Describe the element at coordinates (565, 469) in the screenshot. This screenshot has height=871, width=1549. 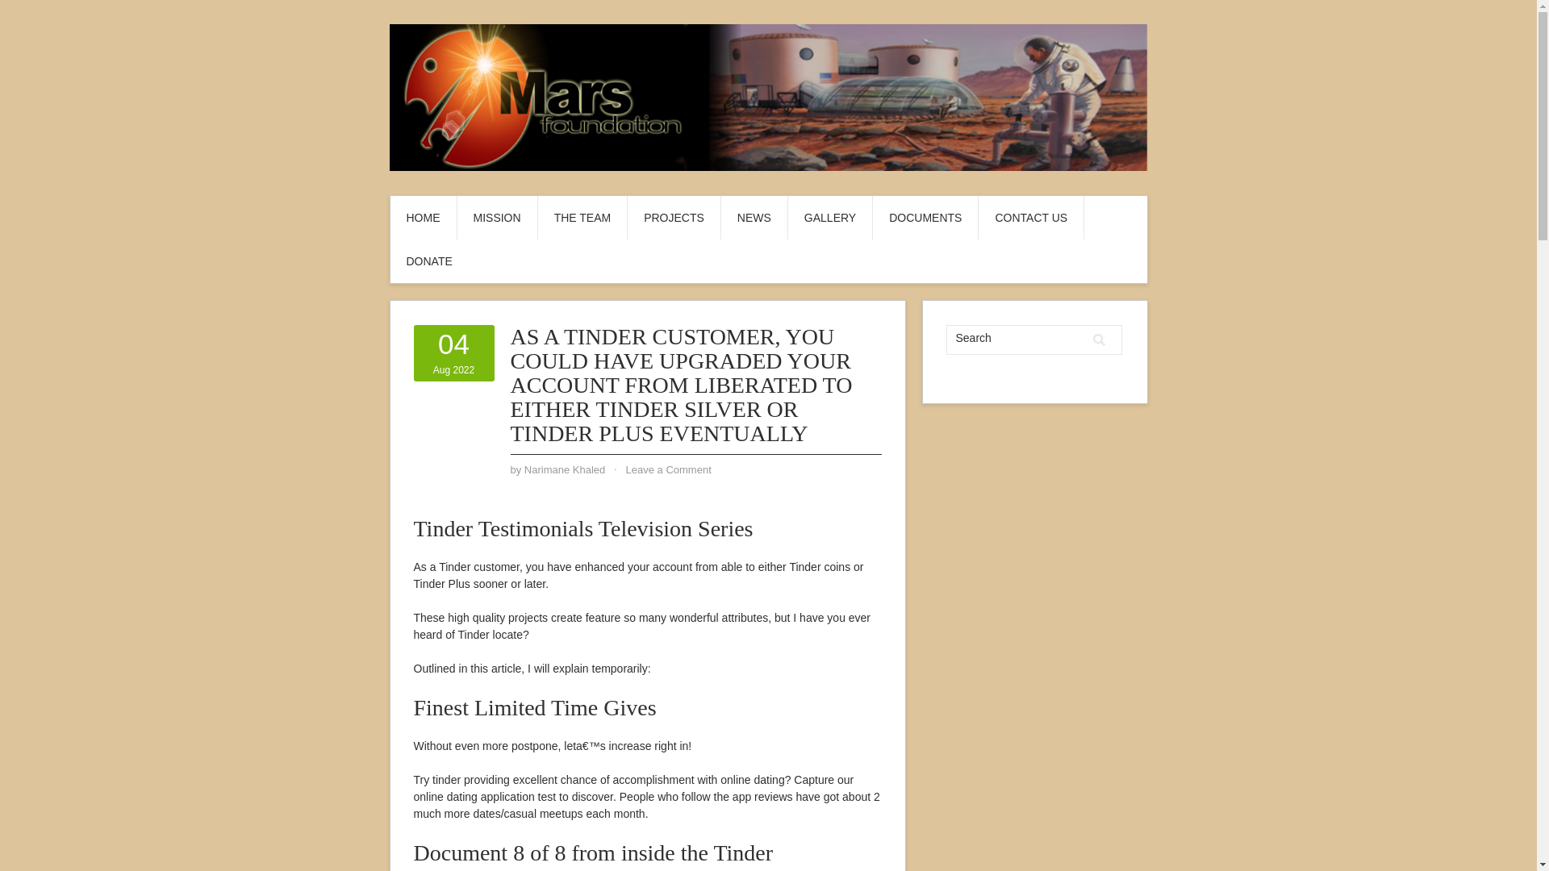
I see `Narimane Khaled` at that location.